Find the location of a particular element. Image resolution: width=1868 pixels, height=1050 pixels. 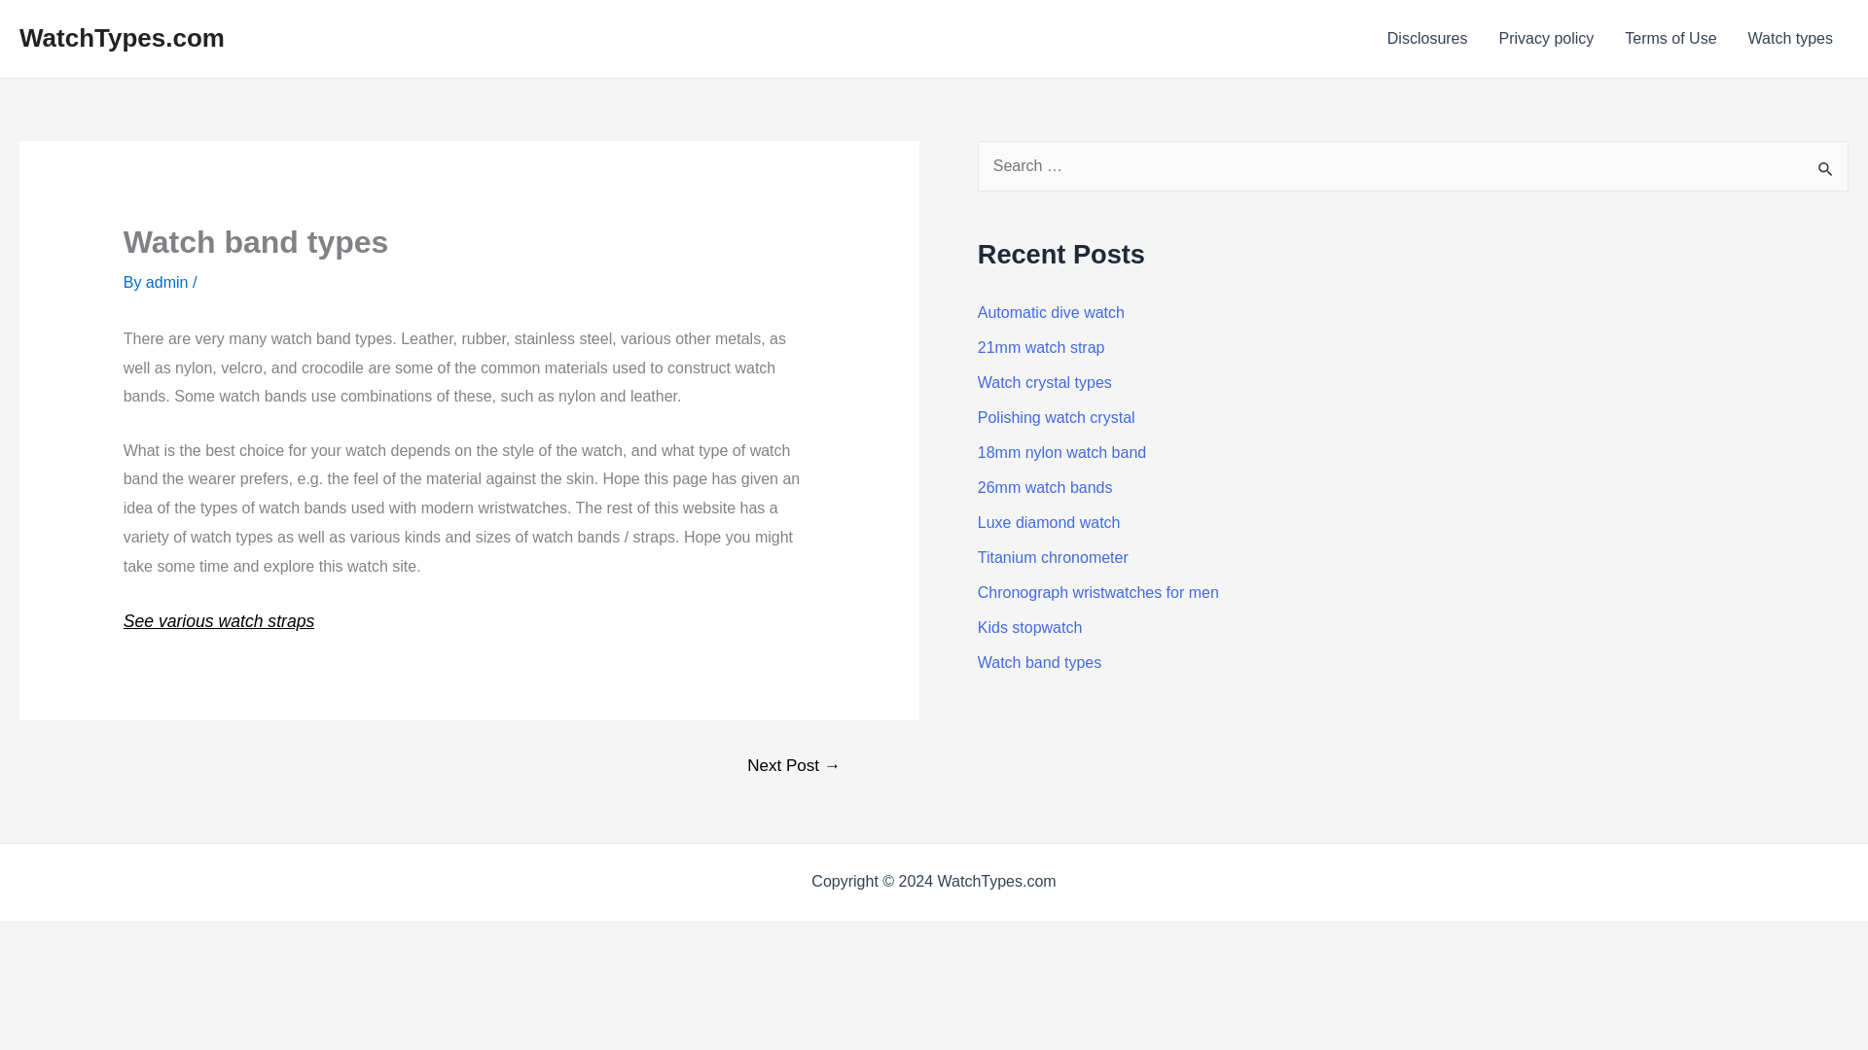

Kids stopwatch is located at coordinates (1029, 628).